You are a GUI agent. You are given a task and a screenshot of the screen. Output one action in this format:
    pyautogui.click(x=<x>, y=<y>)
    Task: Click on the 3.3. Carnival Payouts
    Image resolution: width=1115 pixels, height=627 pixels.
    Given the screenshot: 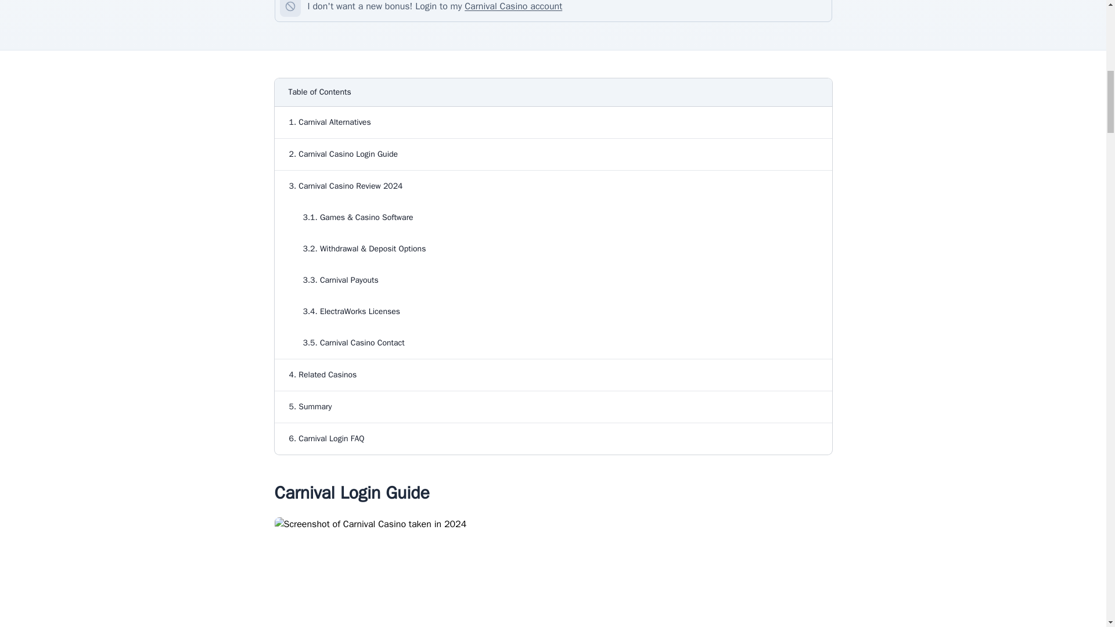 What is the action you would take?
    pyautogui.click(x=553, y=280)
    